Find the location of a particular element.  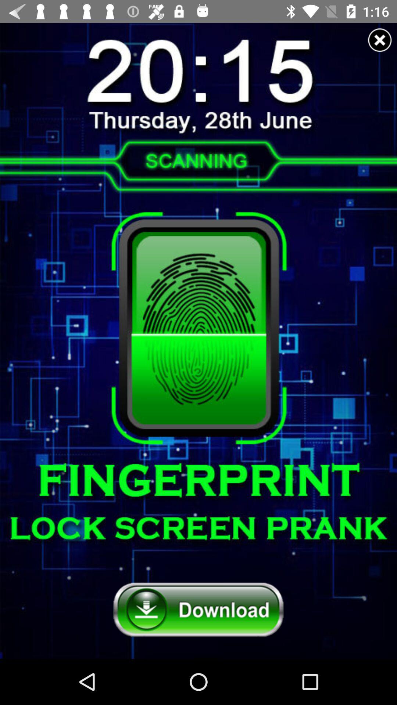

go to close is located at coordinates (380, 40).